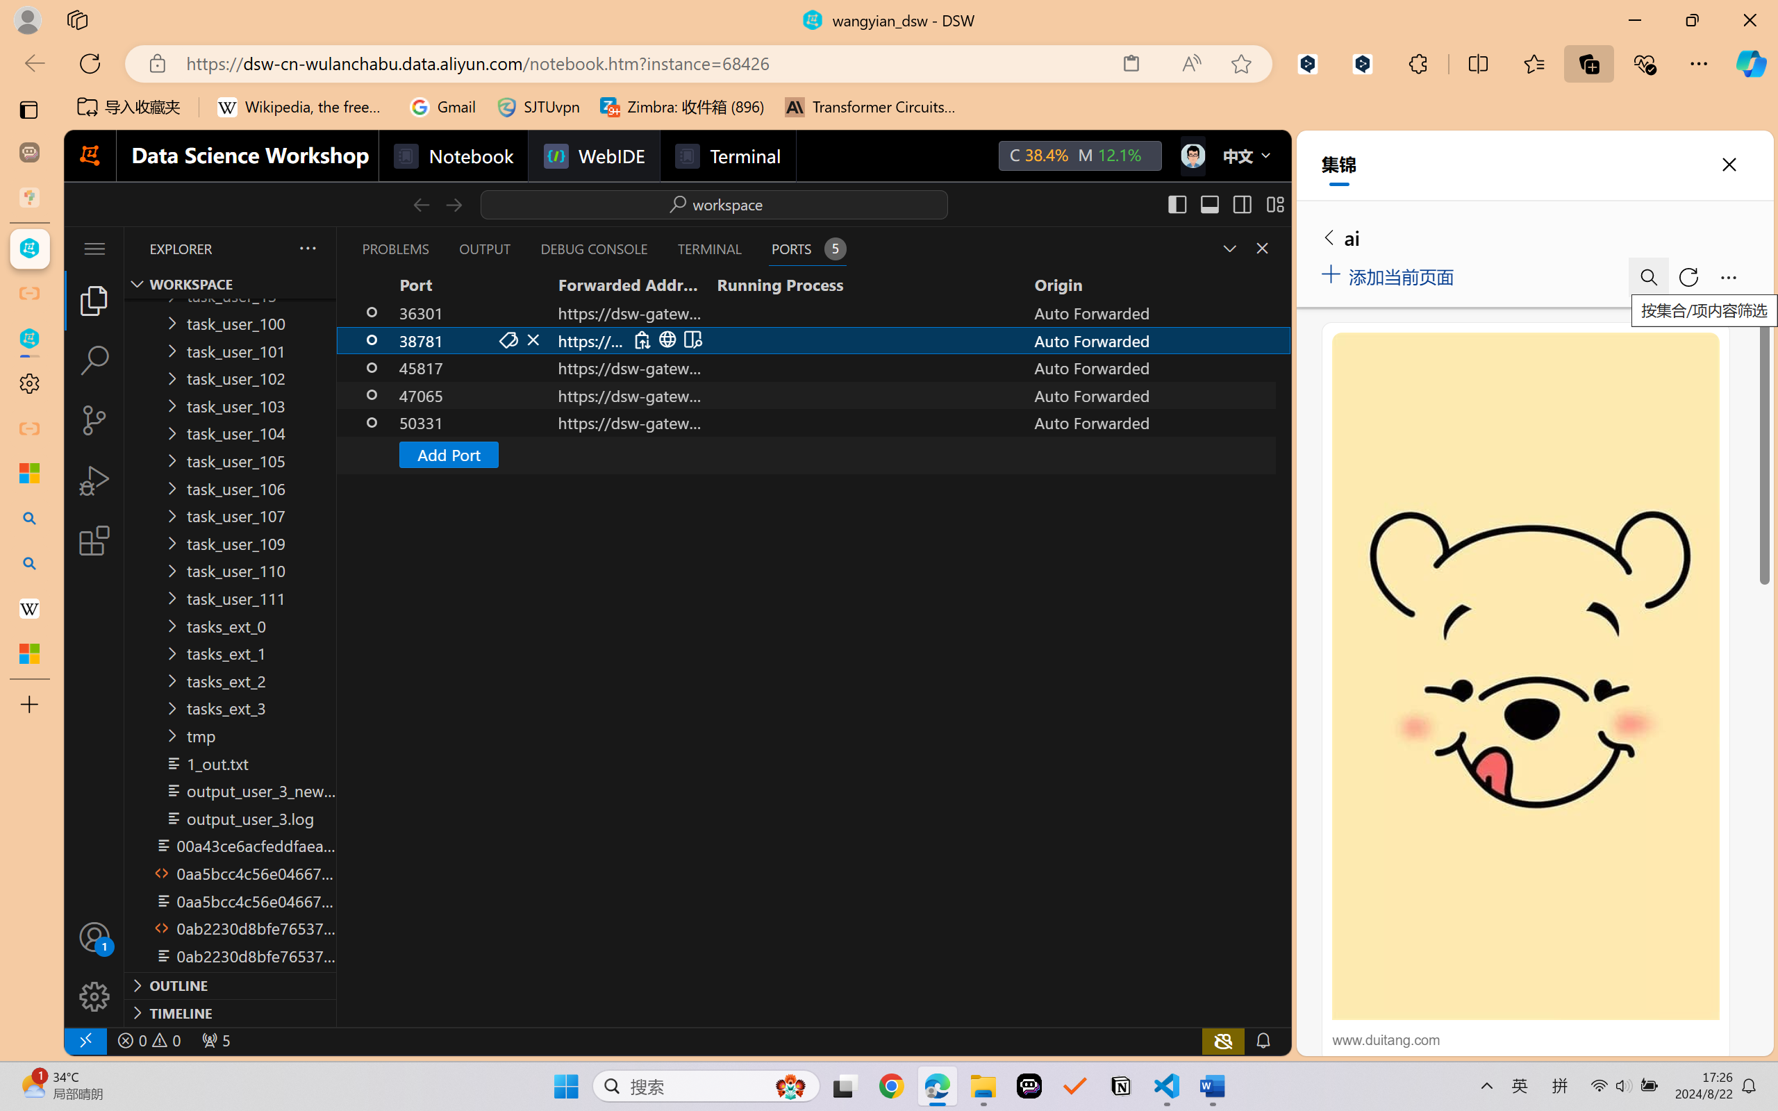  I want to click on Notifications, so click(1263, 1040).